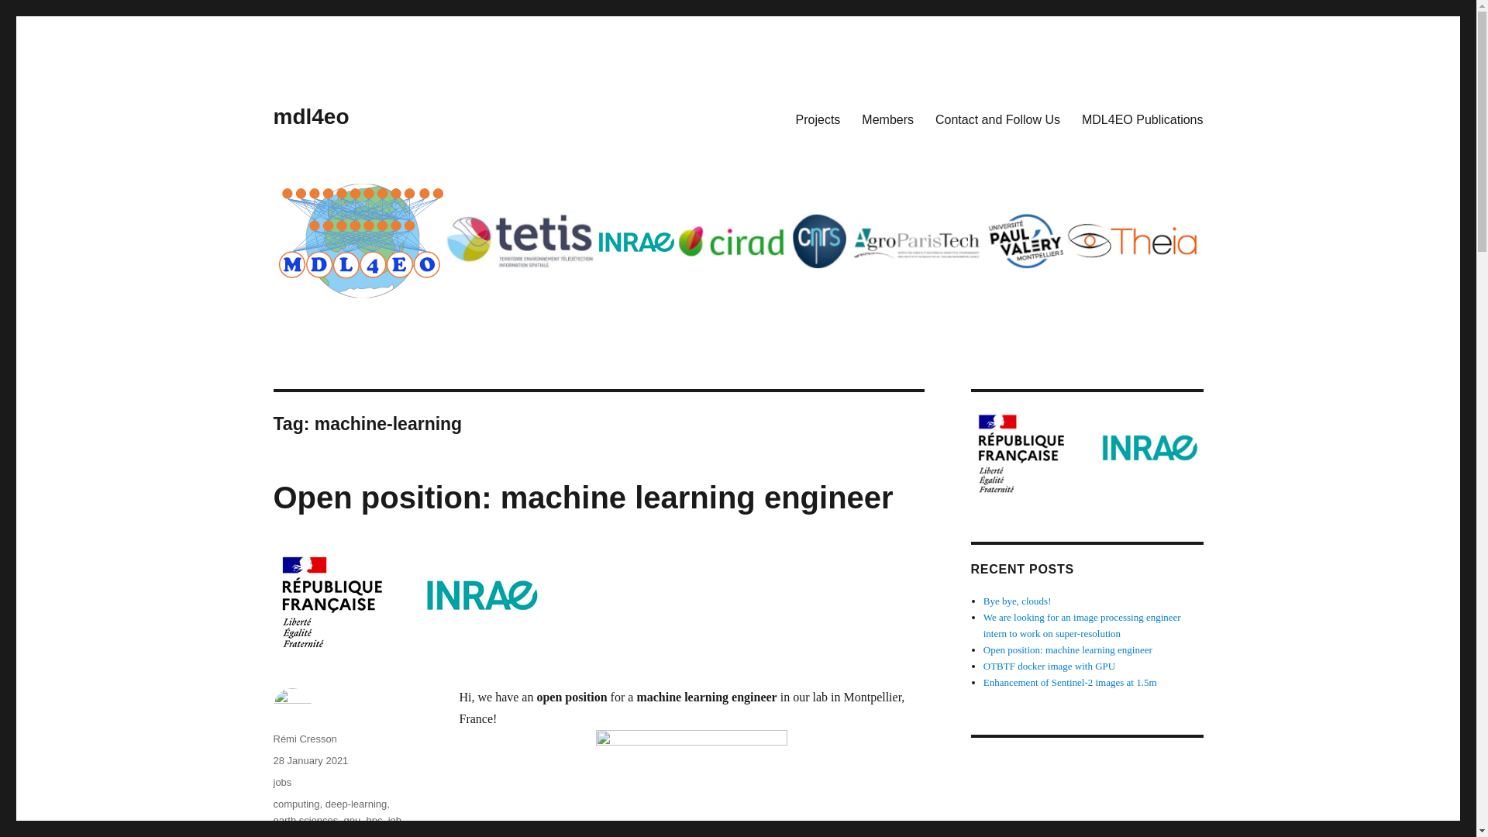 Image resolution: width=1488 pixels, height=837 pixels. What do you see at coordinates (282, 783) in the screenshot?
I see `jobs` at bounding box center [282, 783].